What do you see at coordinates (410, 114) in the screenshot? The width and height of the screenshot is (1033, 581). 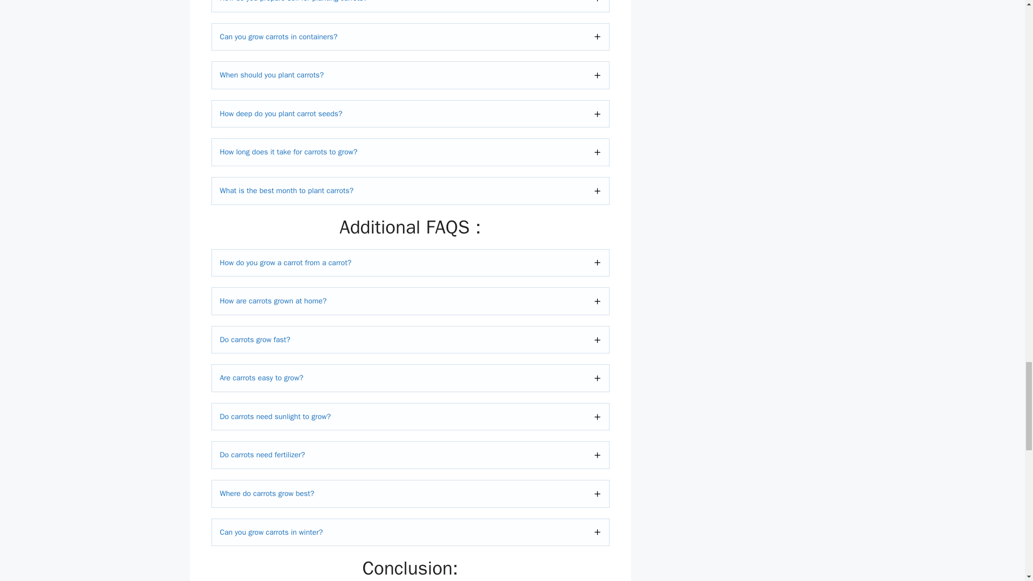 I see `How deep do you plant carrot seeds?` at bounding box center [410, 114].